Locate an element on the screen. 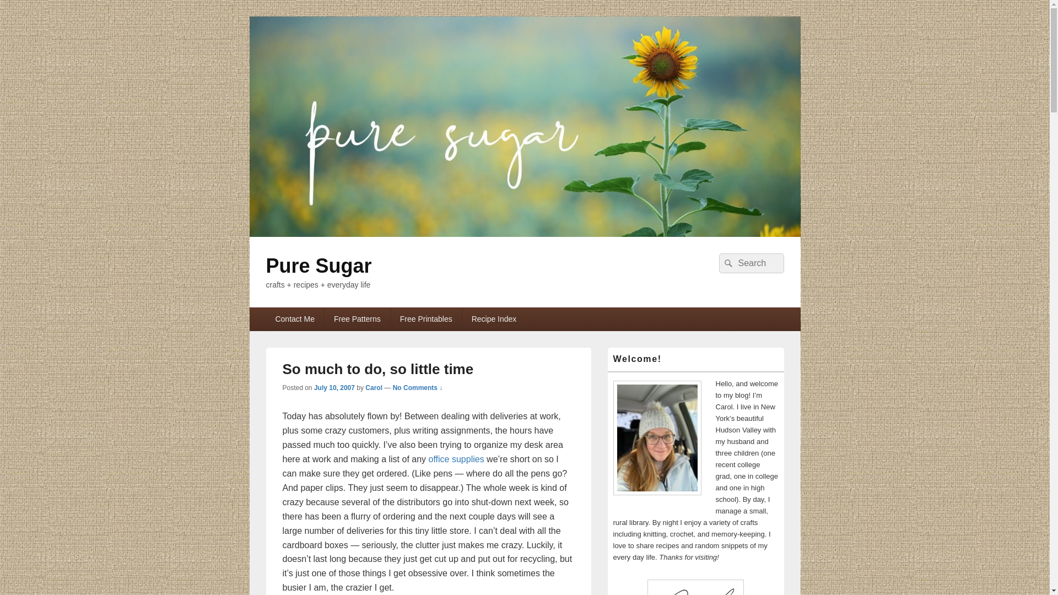  Free Patterns is located at coordinates (357, 319).